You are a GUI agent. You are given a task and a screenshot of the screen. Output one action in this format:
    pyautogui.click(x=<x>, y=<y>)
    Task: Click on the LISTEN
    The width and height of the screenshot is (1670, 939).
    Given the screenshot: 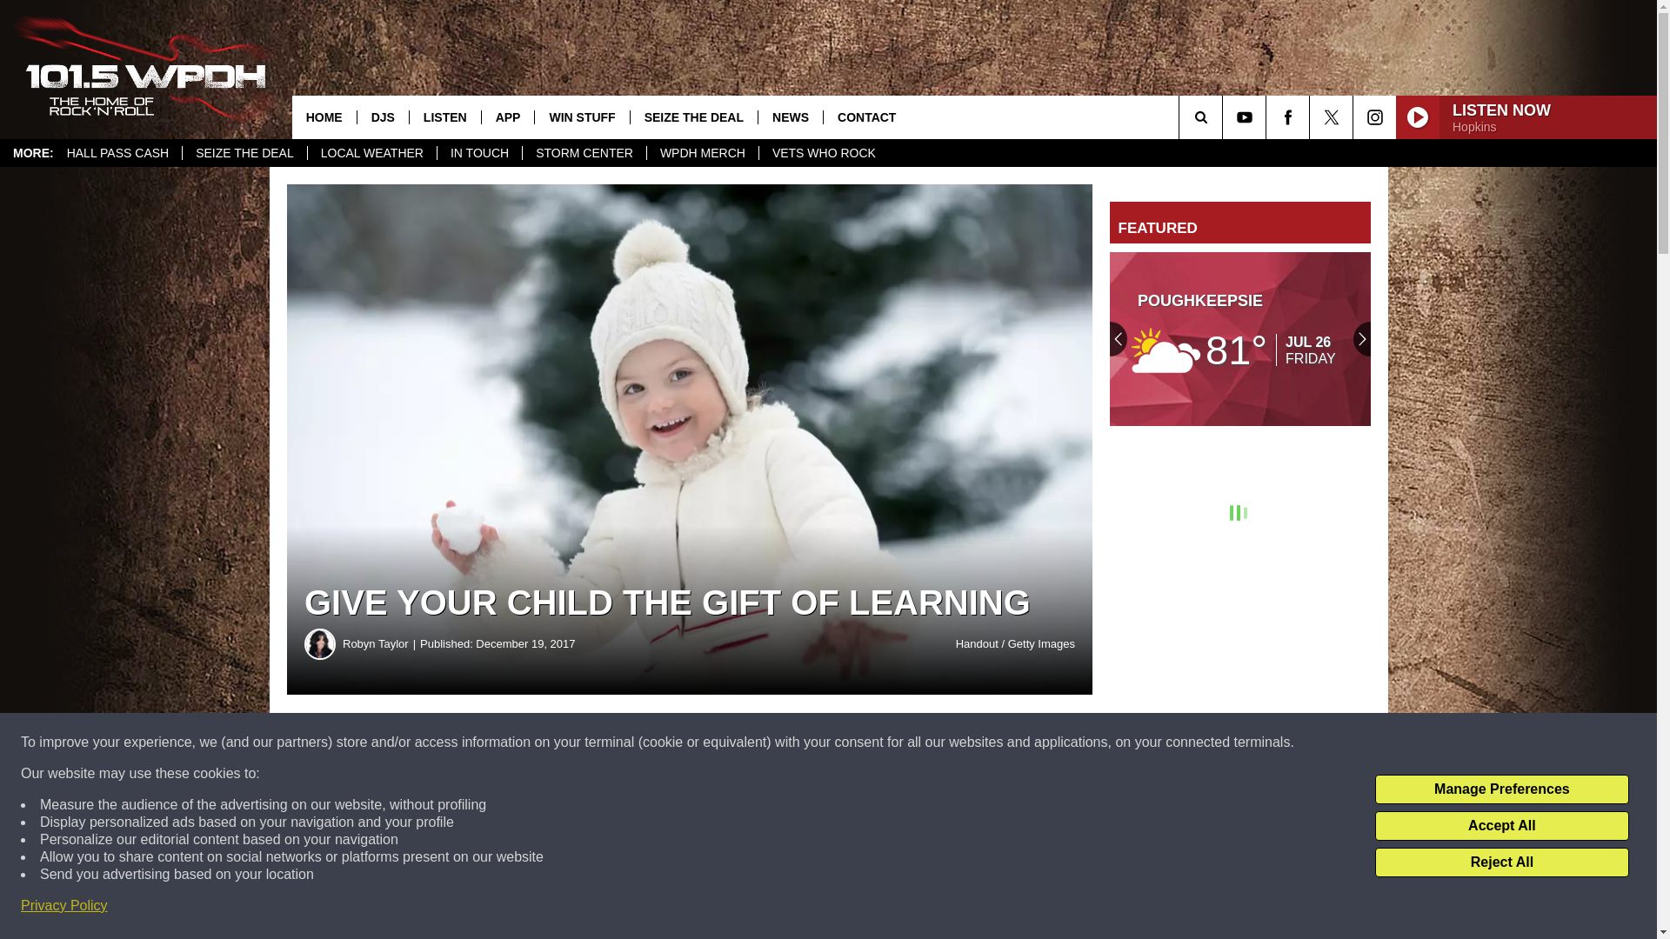 What is the action you would take?
    pyautogui.click(x=444, y=117)
    